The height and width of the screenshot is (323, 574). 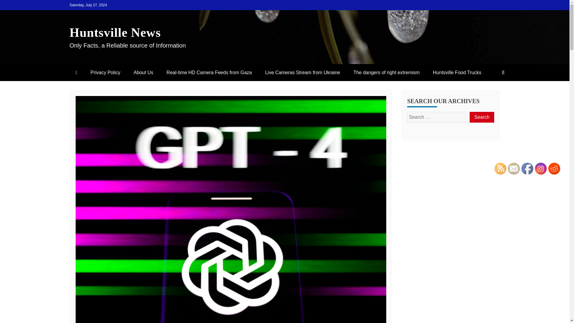 What do you see at coordinates (481, 117) in the screenshot?
I see `Search` at bounding box center [481, 117].